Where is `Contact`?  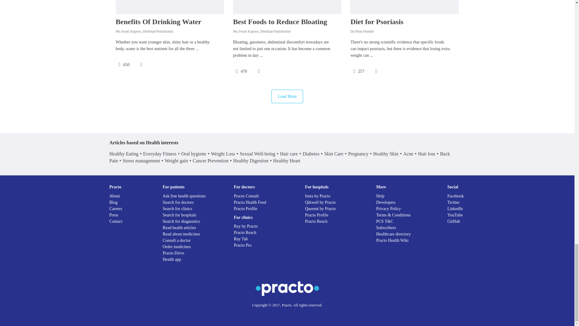 Contact is located at coordinates (116, 221).